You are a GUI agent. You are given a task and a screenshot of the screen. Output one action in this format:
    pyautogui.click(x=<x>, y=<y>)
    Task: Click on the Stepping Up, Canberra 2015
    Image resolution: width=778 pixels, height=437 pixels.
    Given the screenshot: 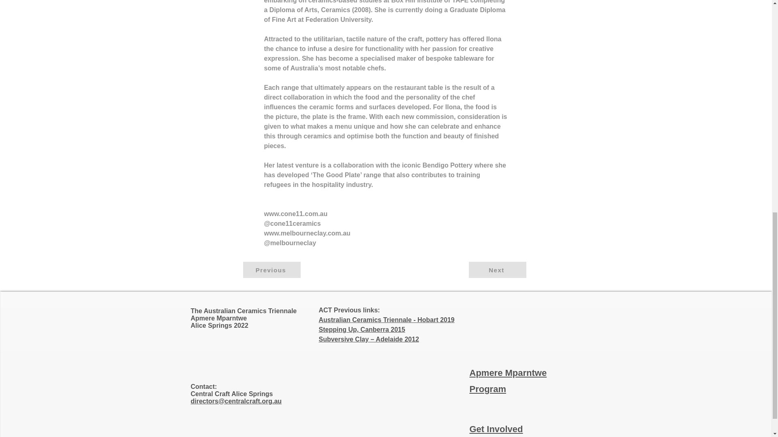 What is the action you would take?
    pyautogui.click(x=361, y=329)
    